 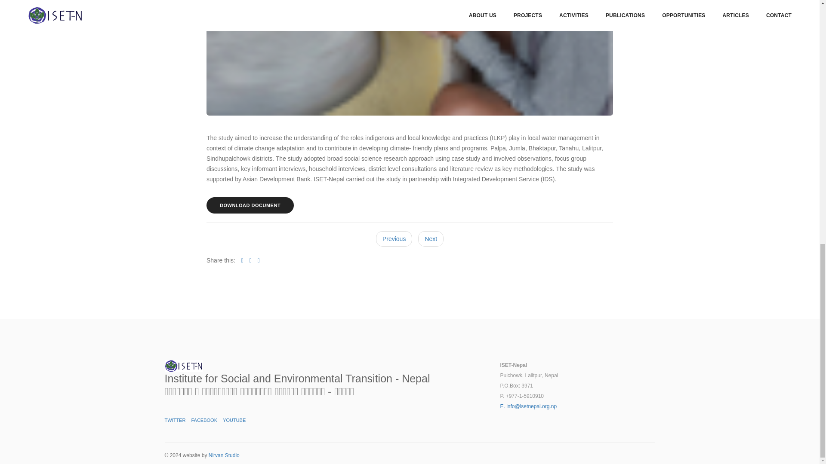 What do you see at coordinates (175, 420) in the screenshot?
I see `TWITTER` at bounding box center [175, 420].